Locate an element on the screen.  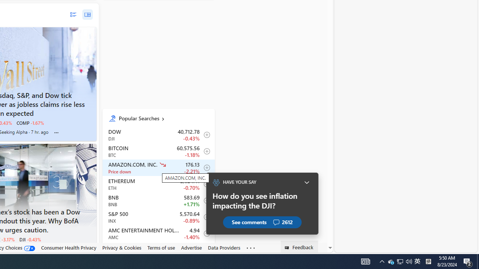
Terms of use is located at coordinates (161, 248).